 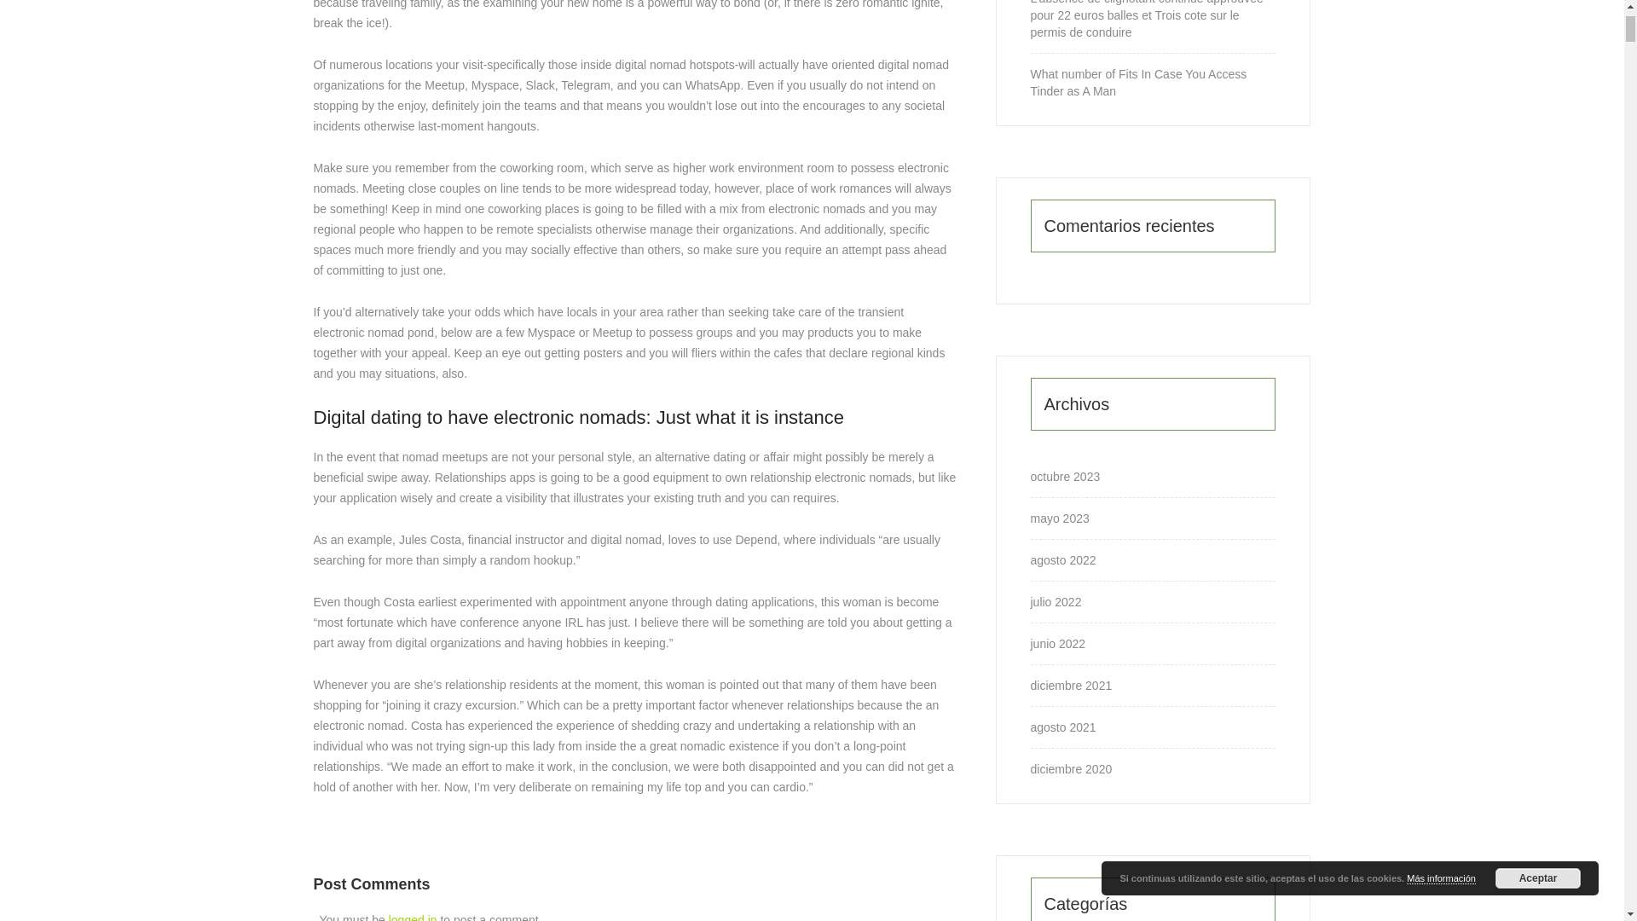 I want to click on octubre 2023, so click(x=1064, y=476).